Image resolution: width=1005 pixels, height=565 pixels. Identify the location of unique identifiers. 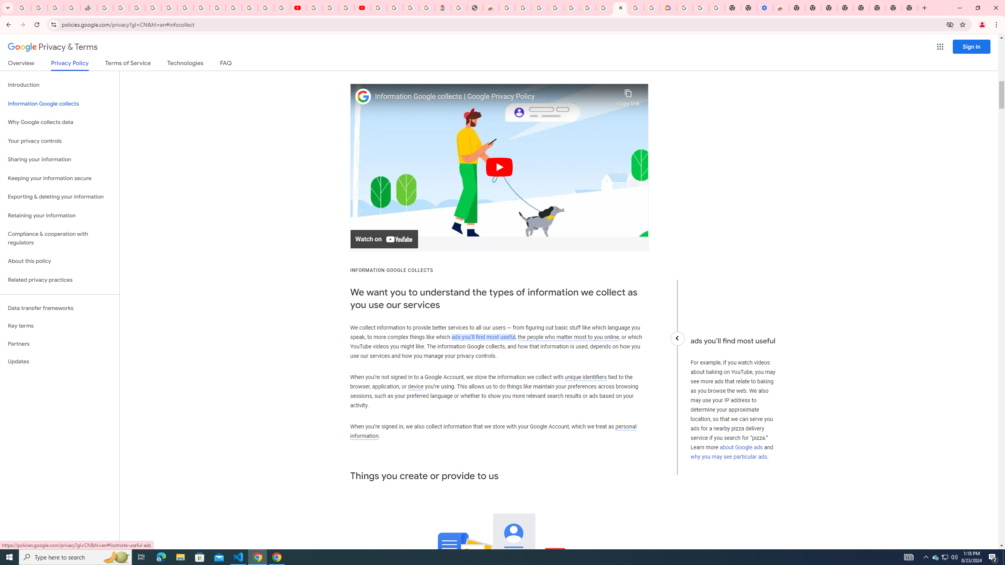
(586, 377).